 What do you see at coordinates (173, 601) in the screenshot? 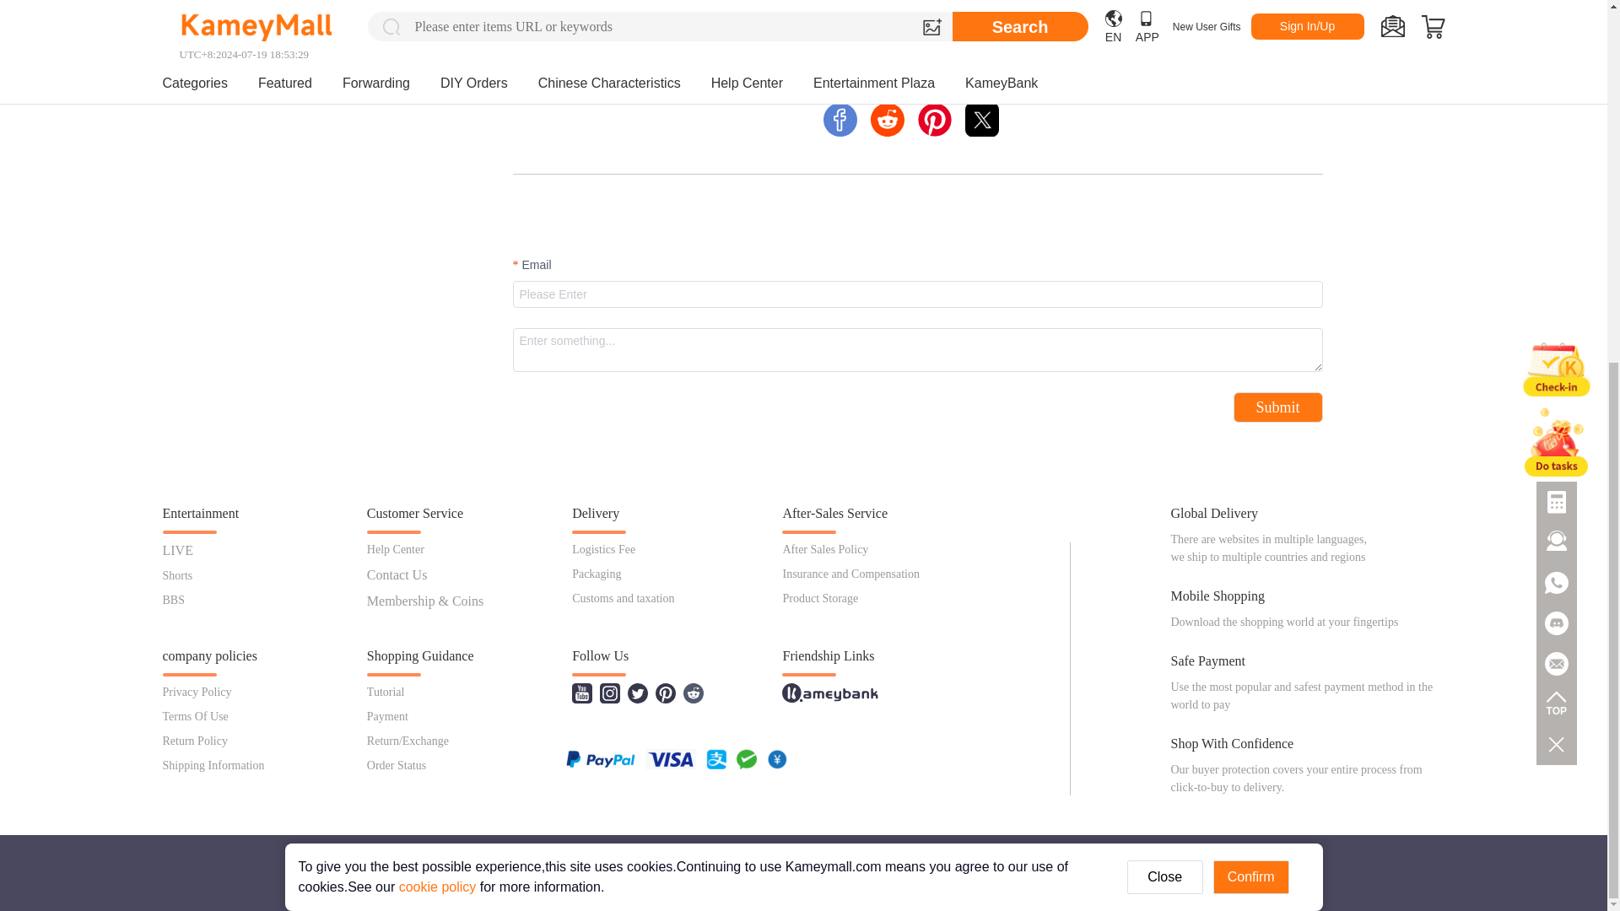
I see `BBS` at bounding box center [173, 601].